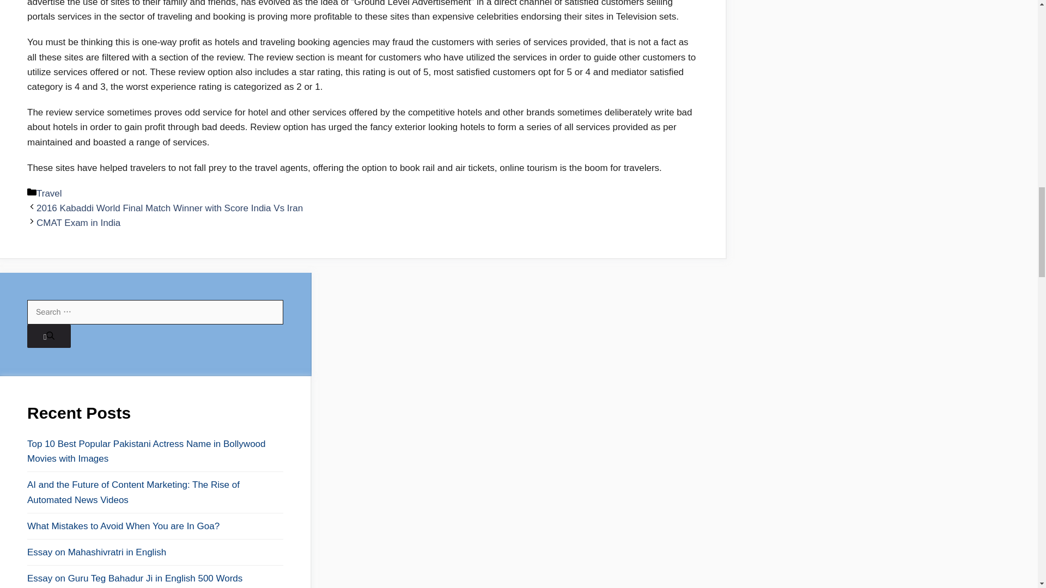 The width and height of the screenshot is (1046, 588). Describe the element at coordinates (155, 552) in the screenshot. I see `Essay on Mahashivratri in English` at that location.